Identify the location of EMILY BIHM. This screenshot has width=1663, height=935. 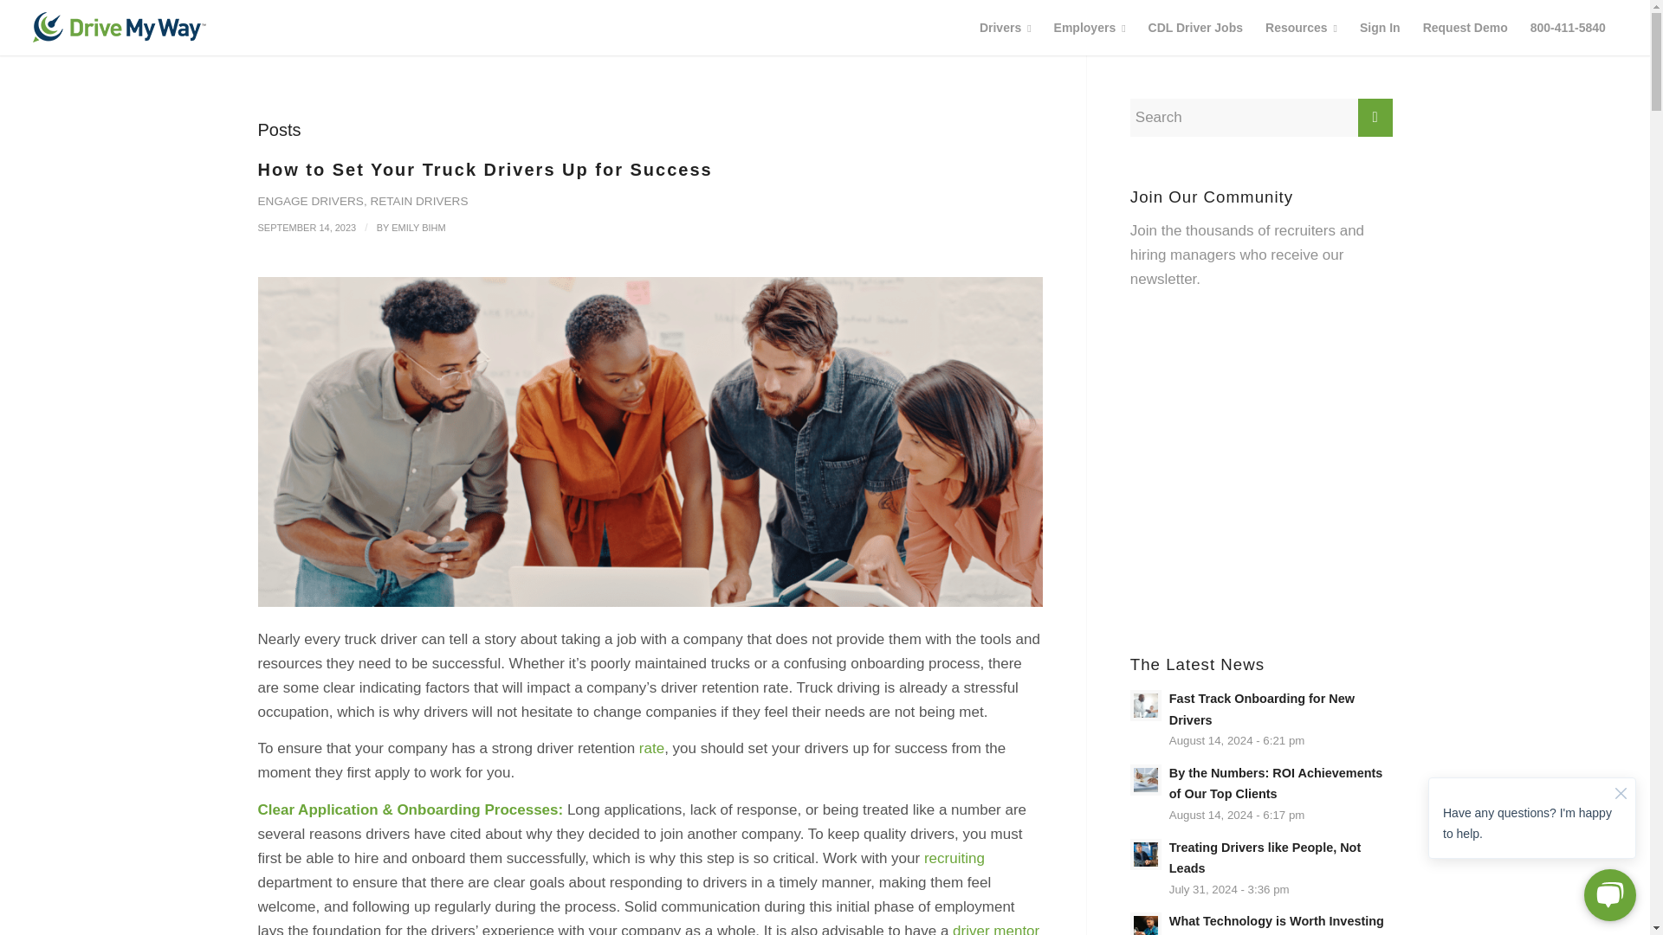
(417, 227).